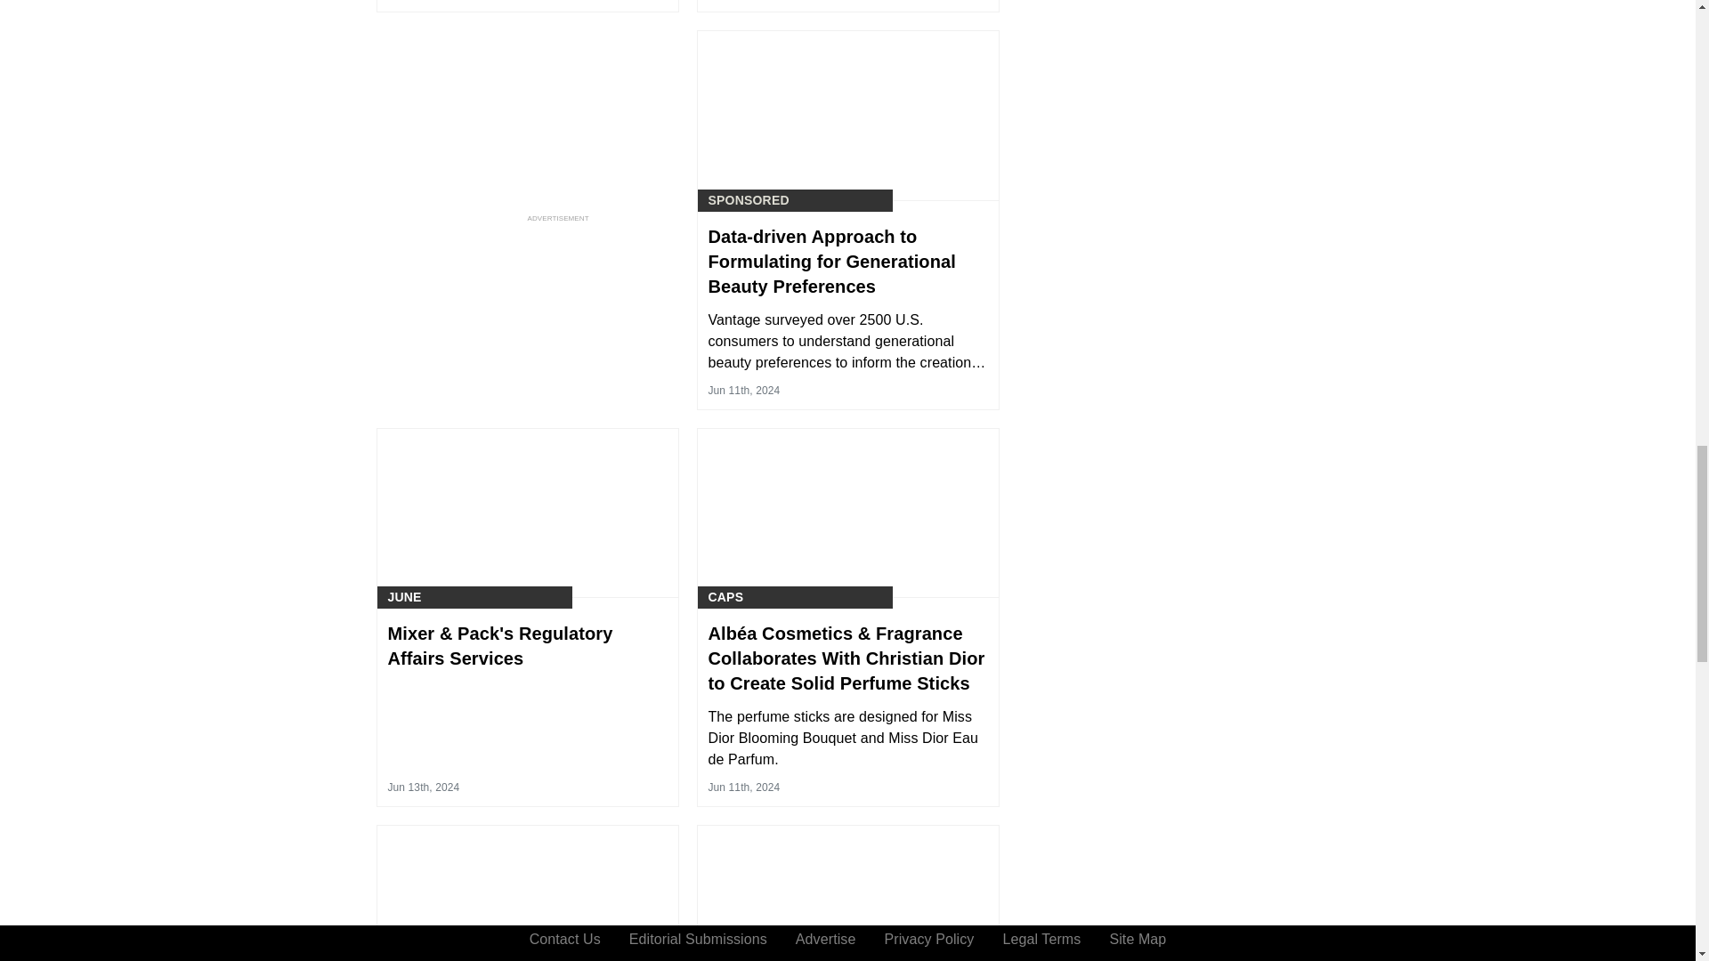 The image size is (1709, 961). Describe the element at coordinates (749, 200) in the screenshot. I see `Sponsored` at that location.